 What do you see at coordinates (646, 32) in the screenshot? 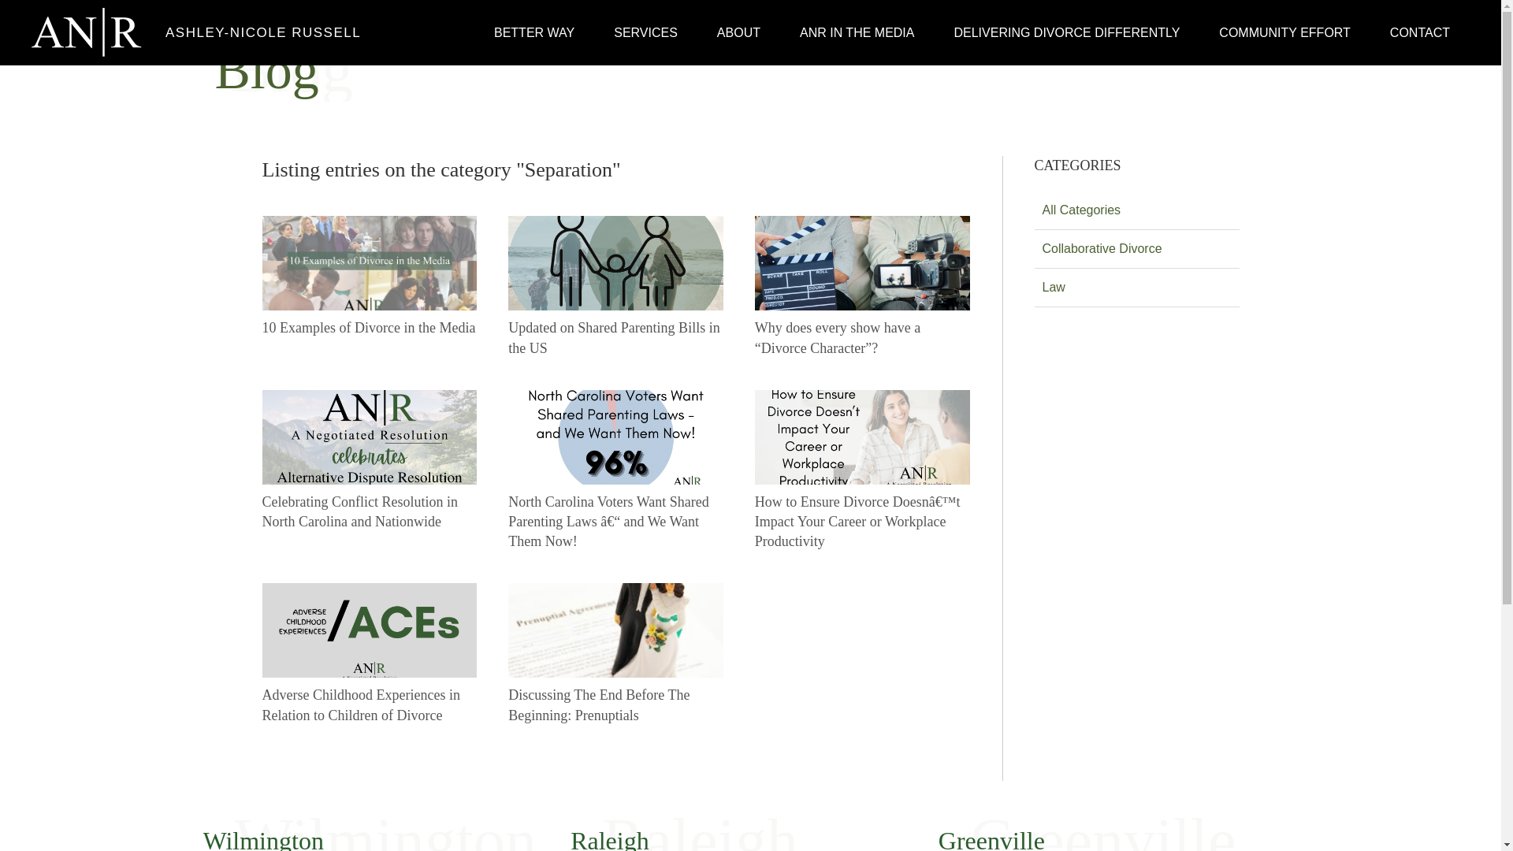
I see `SERVICES` at bounding box center [646, 32].